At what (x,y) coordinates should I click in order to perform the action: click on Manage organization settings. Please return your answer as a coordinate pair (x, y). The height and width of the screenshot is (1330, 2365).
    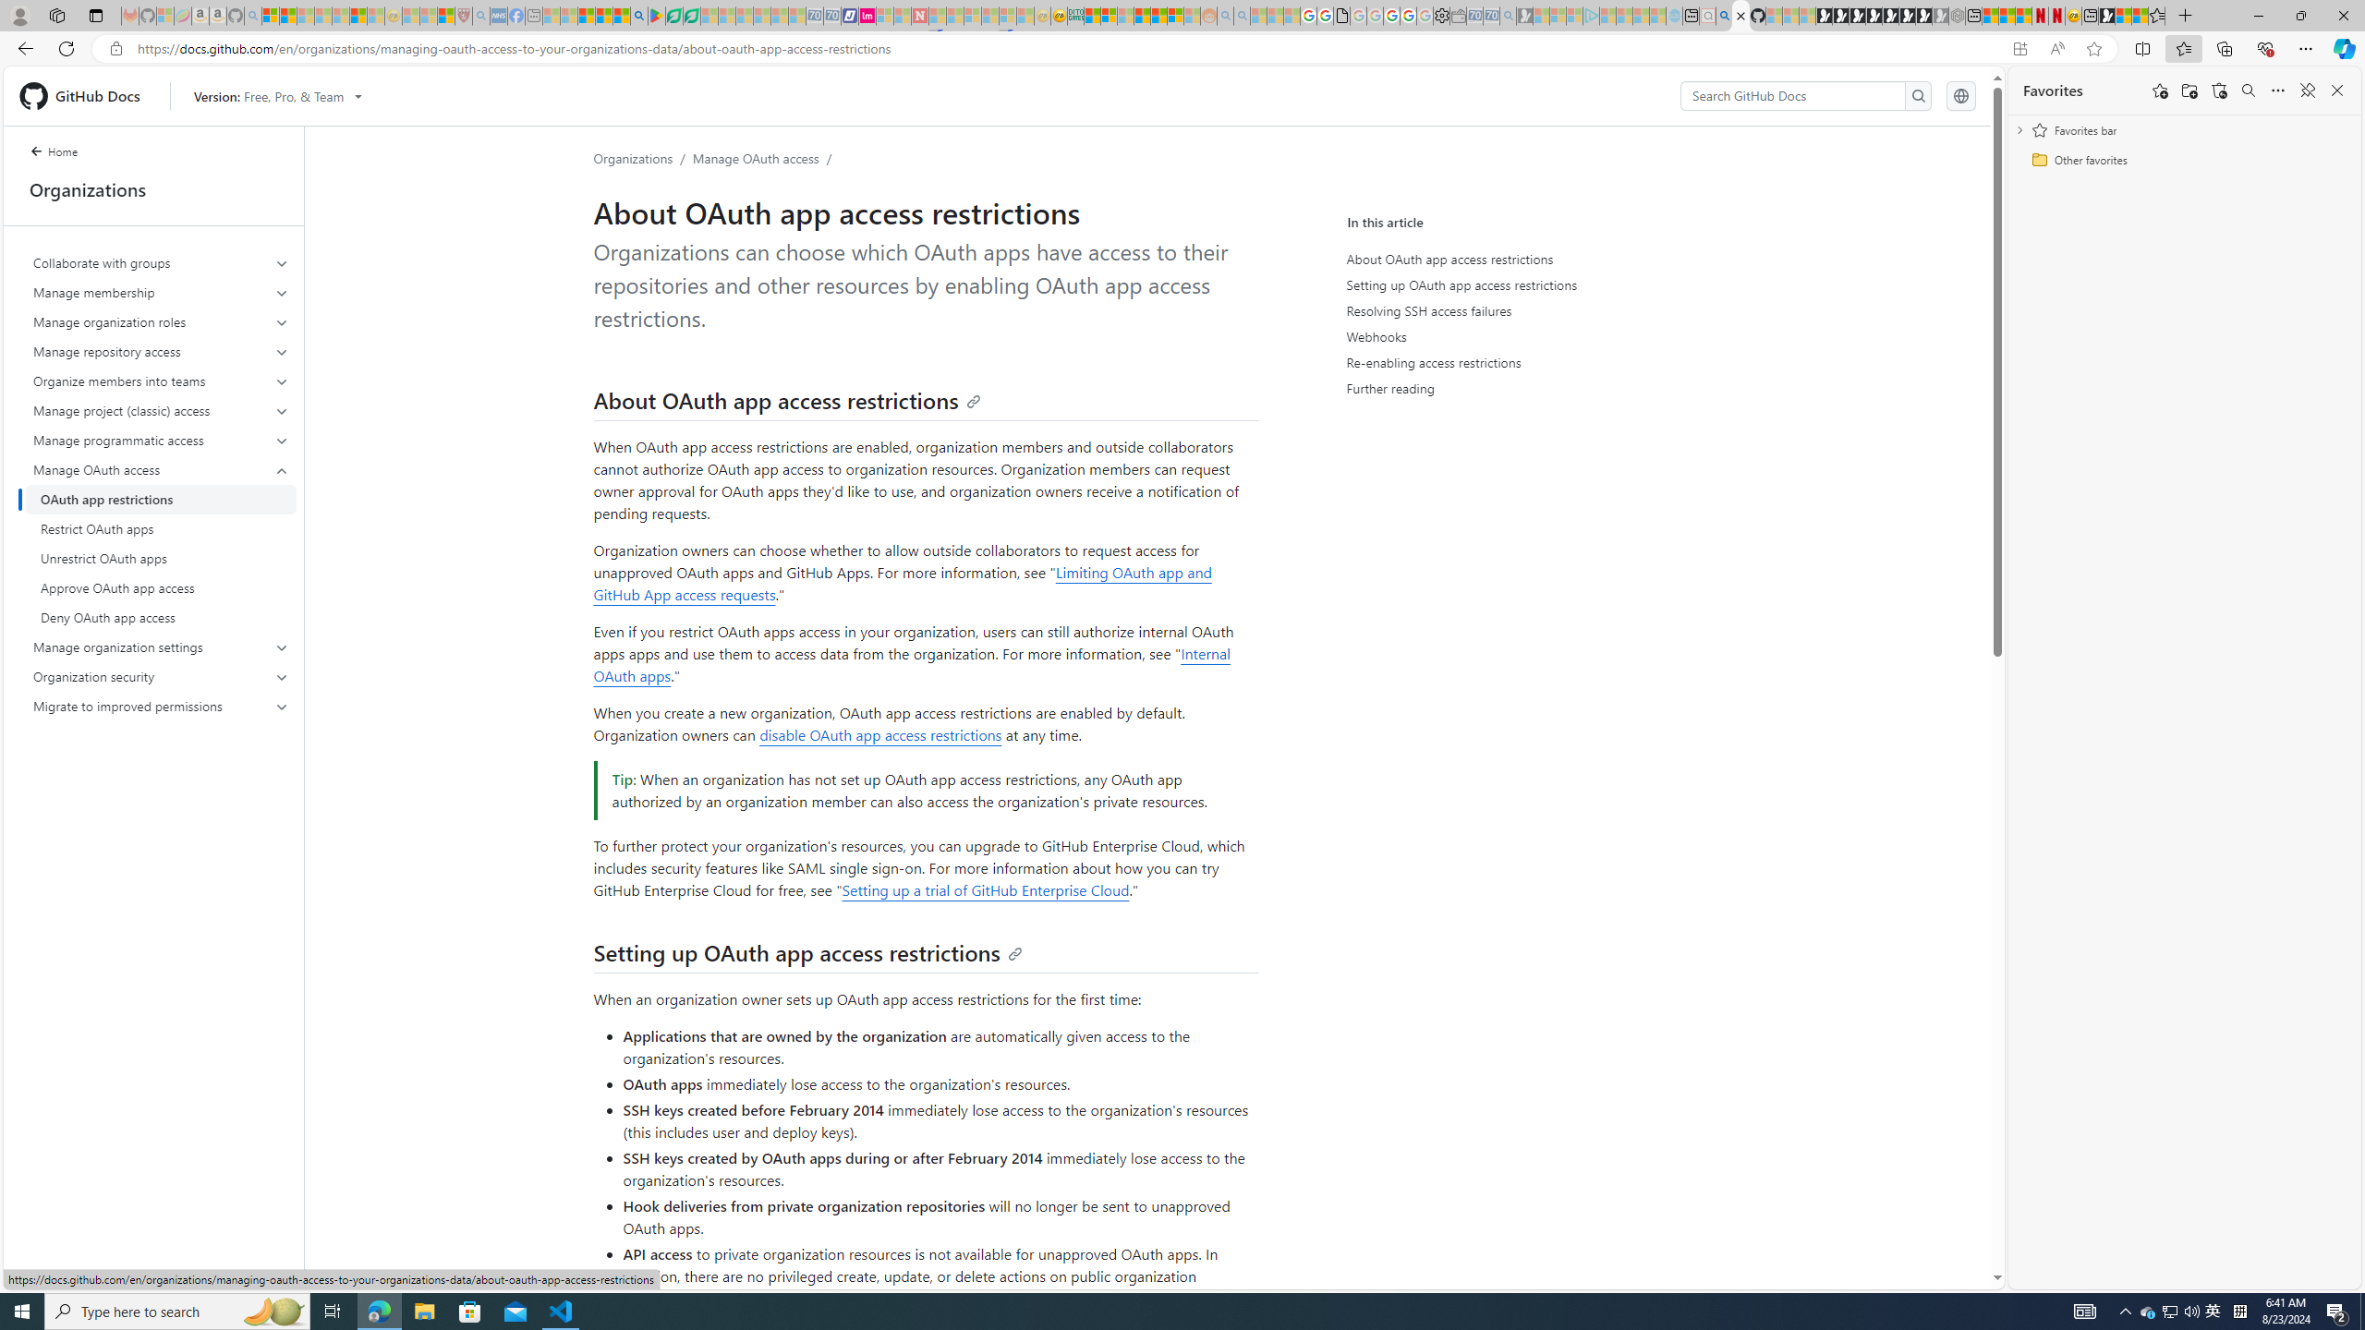
    Looking at the image, I should click on (161, 647).